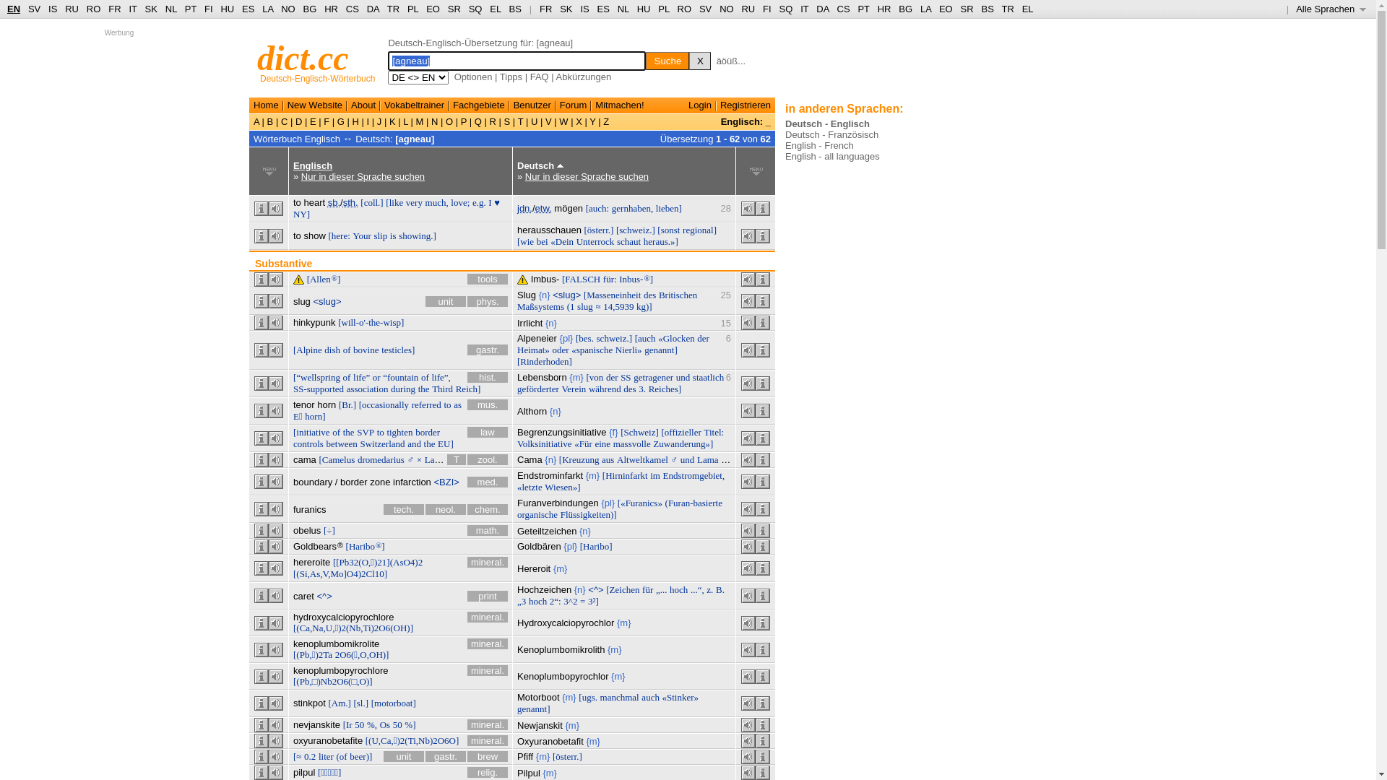 This screenshot has width=1387, height=780. Describe the element at coordinates (373, 9) in the screenshot. I see `DA` at that location.